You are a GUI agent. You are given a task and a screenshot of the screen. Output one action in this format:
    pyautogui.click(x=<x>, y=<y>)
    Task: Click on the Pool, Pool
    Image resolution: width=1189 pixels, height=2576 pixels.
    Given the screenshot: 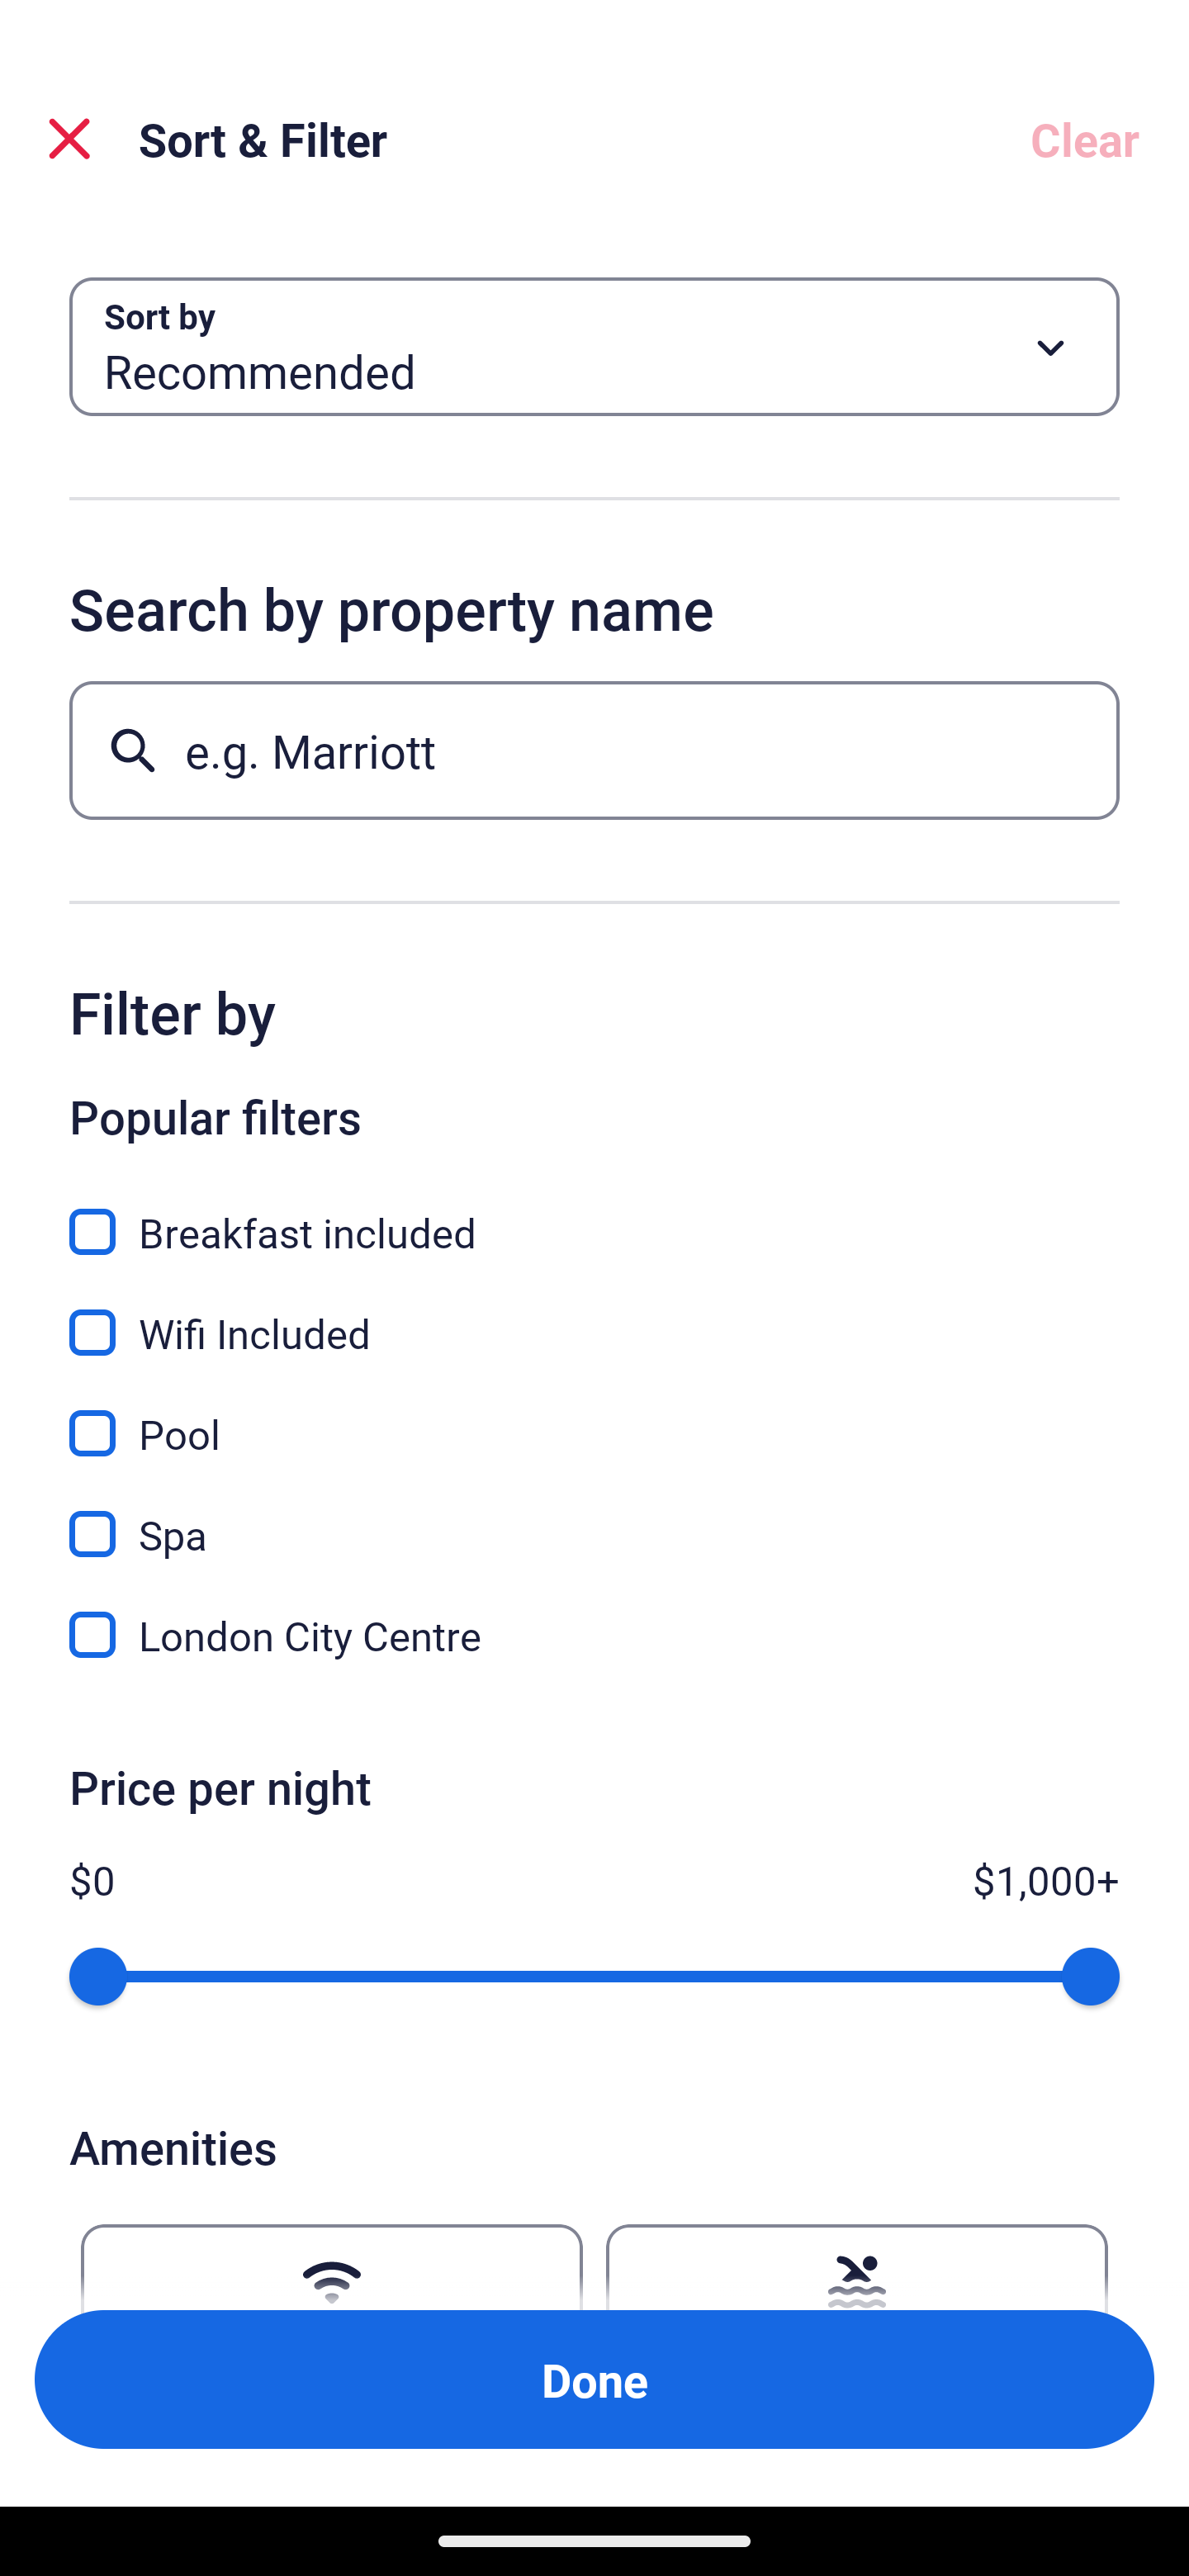 What is the action you would take?
    pyautogui.click(x=594, y=1415)
    